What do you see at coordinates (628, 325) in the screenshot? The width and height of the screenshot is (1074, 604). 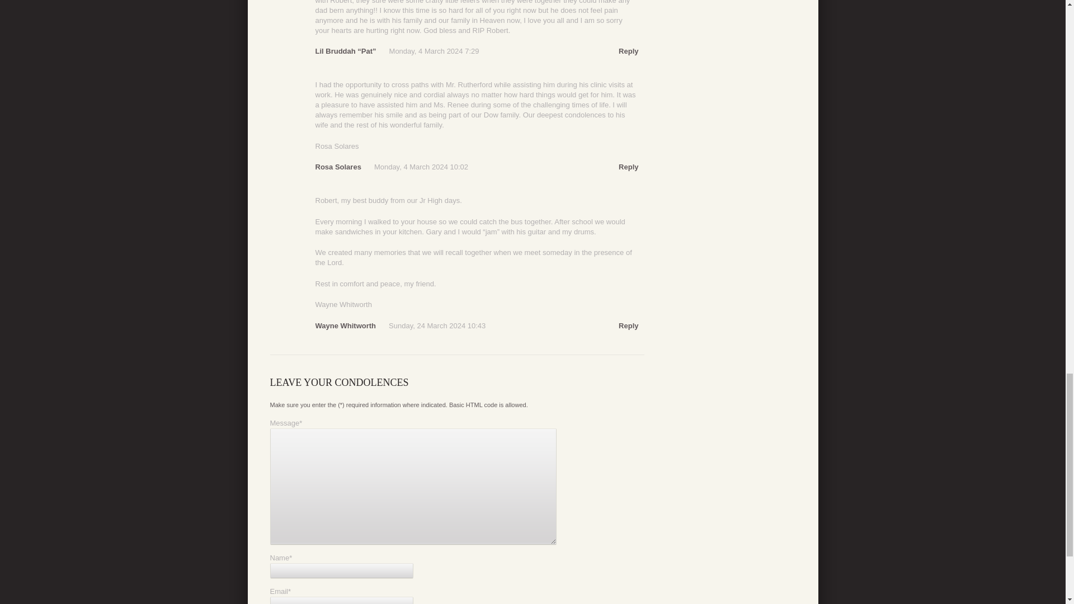 I see `Reply` at bounding box center [628, 325].